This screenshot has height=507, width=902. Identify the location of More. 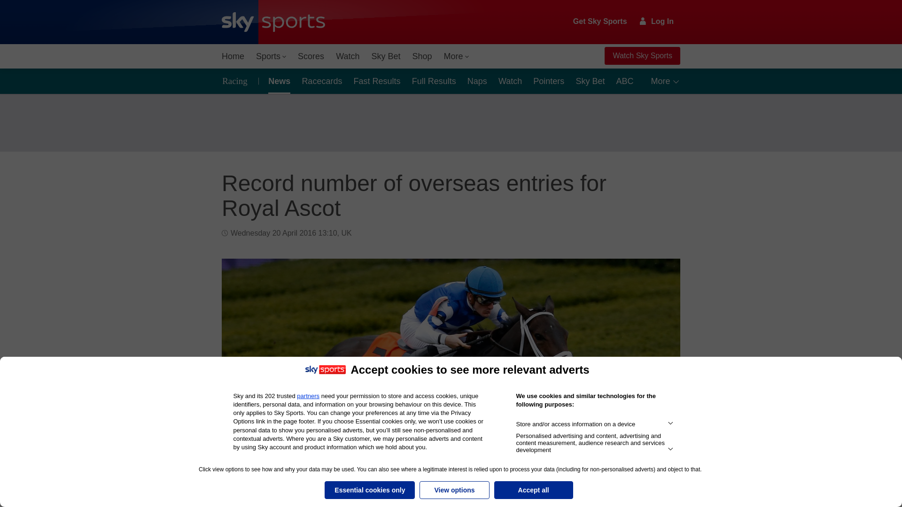
(457, 56).